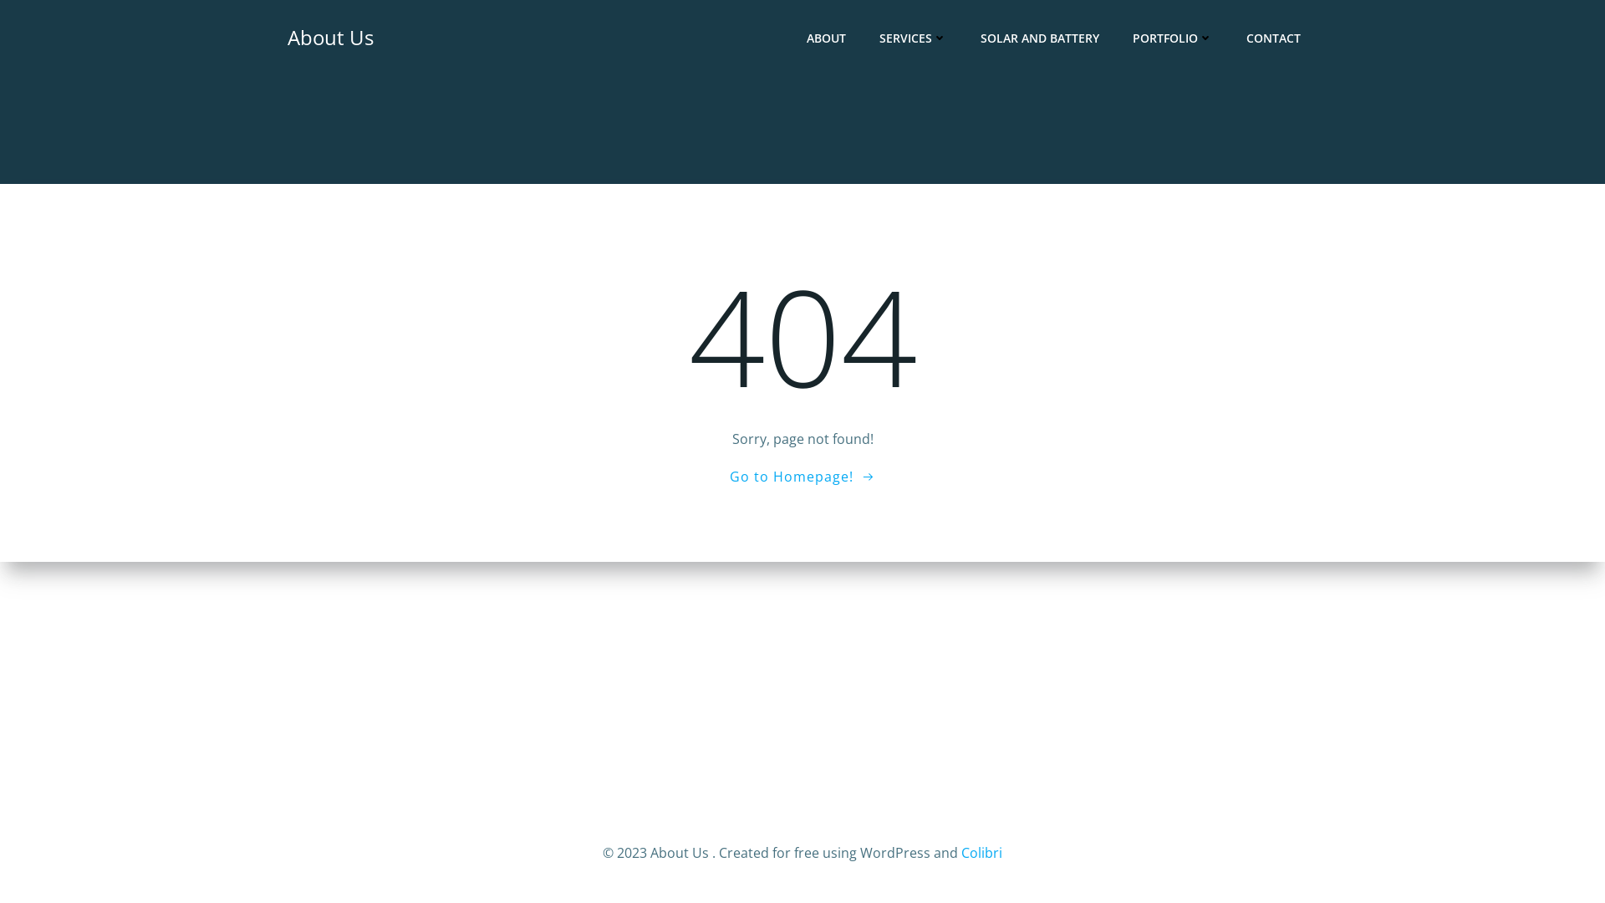 The width and height of the screenshot is (1605, 903). Describe the element at coordinates (913, 37) in the screenshot. I see `SERVICES` at that location.